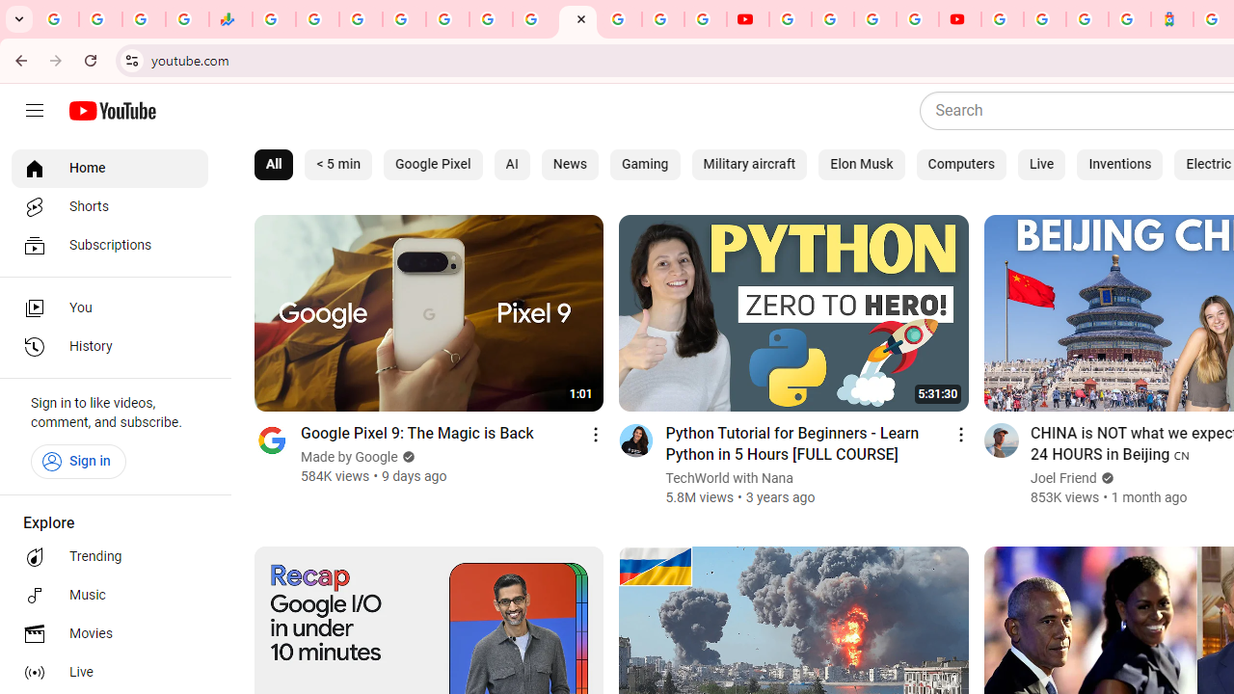  Describe the element at coordinates (730, 478) in the screenshot. I see `TechWorld with Nana` at that location.